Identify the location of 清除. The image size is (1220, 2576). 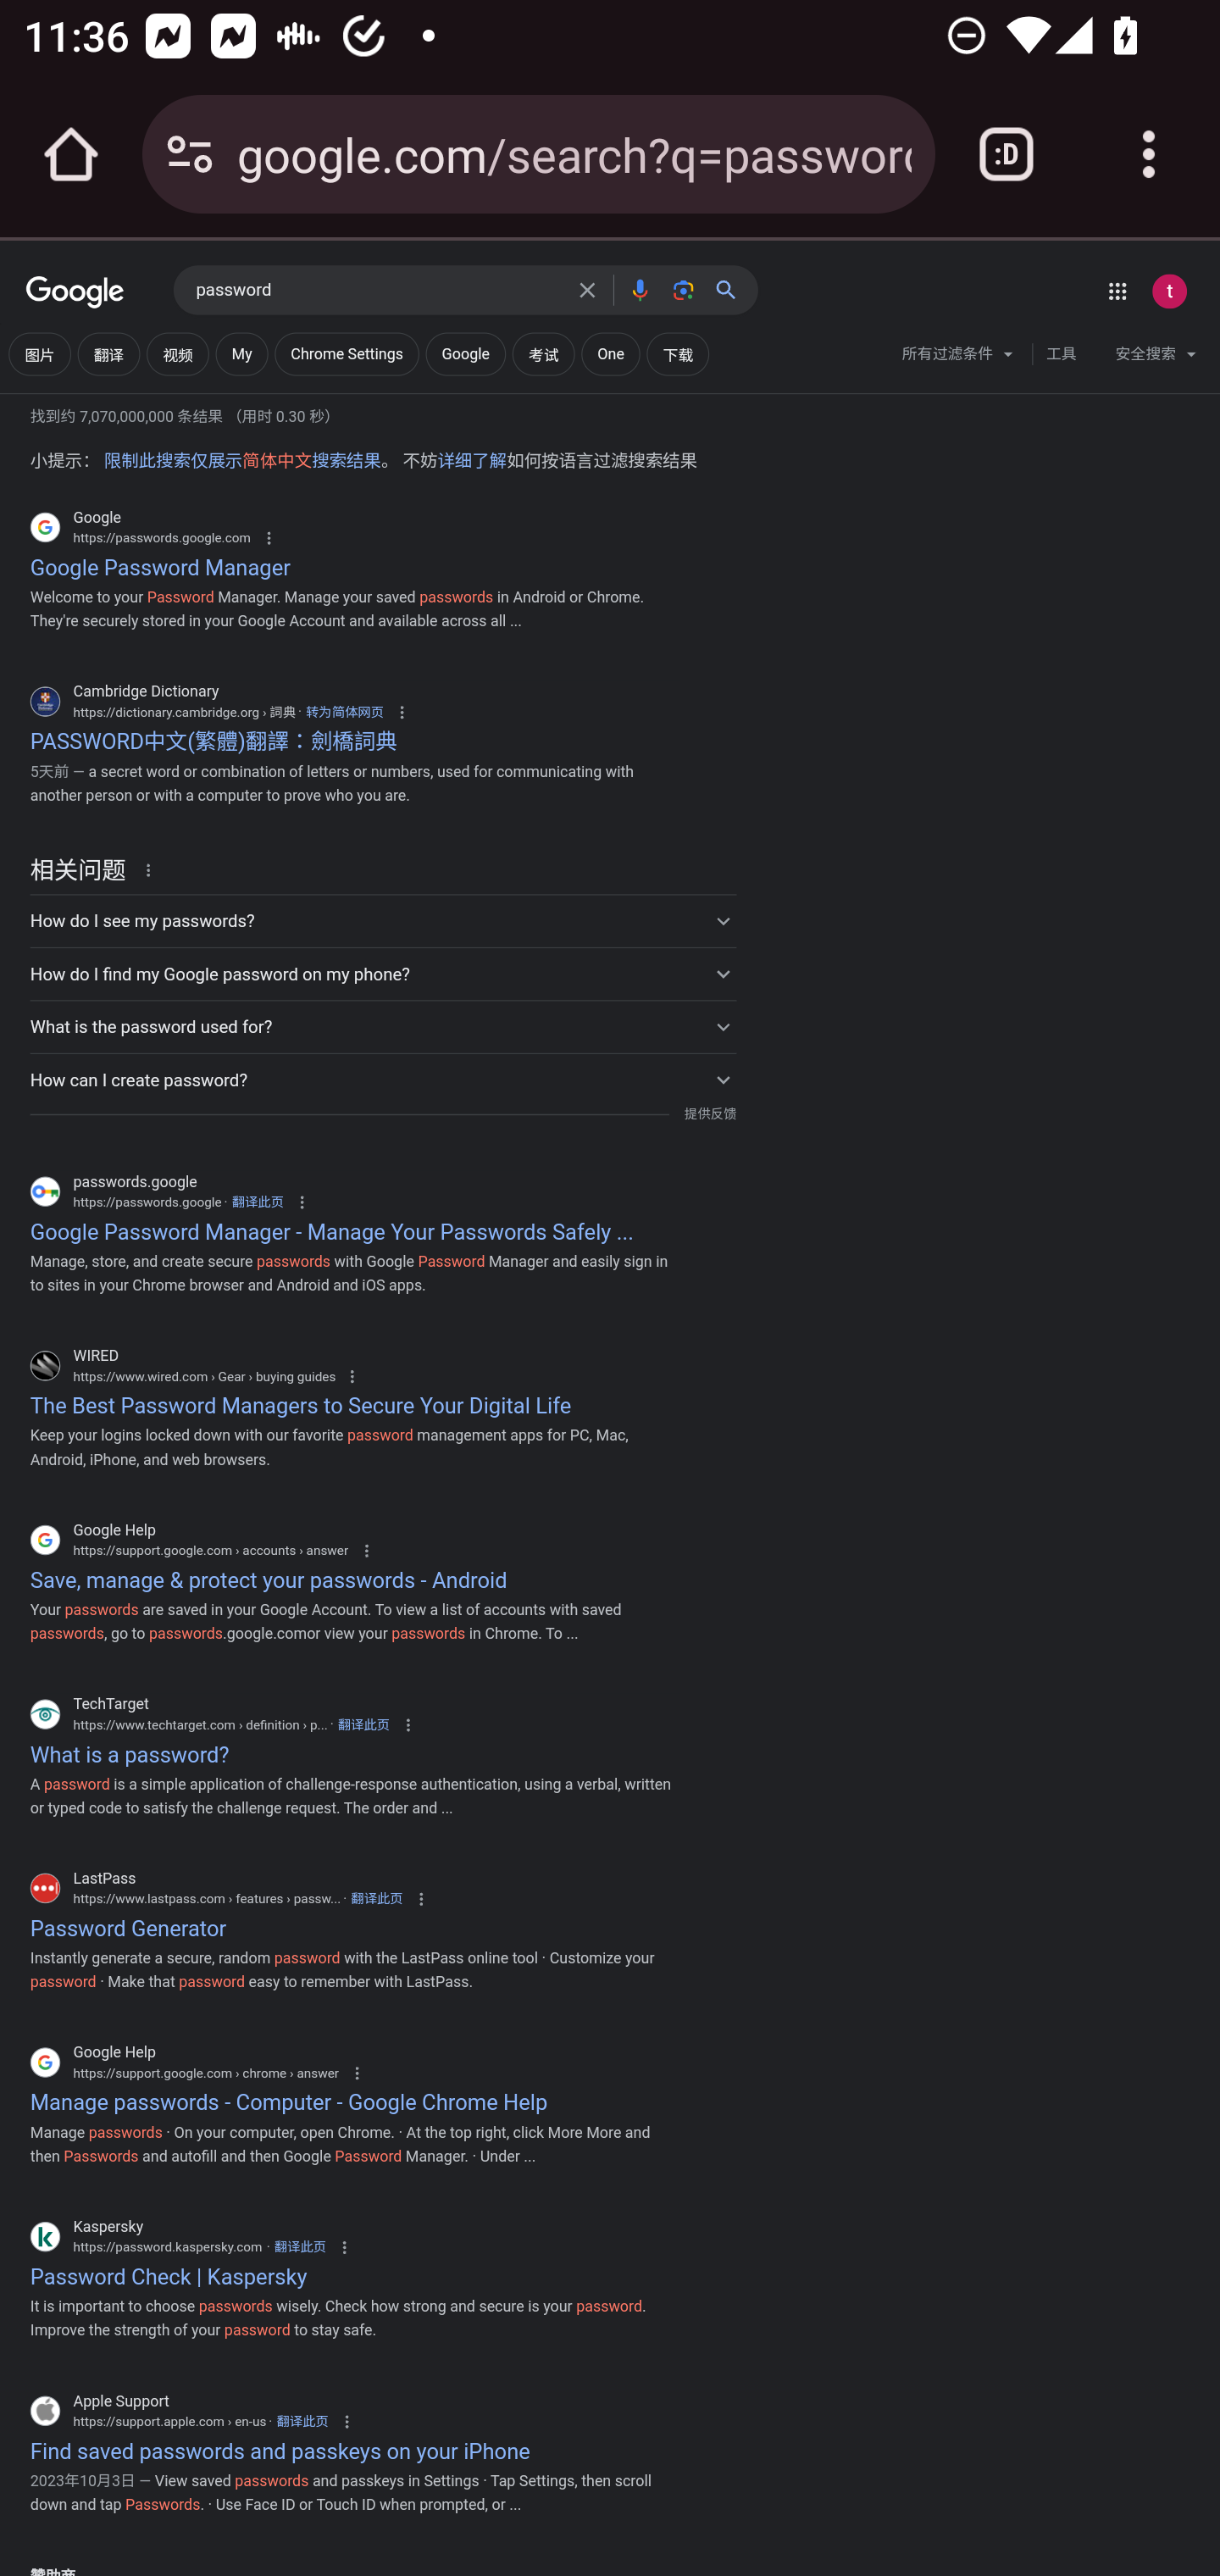
(587, 290).